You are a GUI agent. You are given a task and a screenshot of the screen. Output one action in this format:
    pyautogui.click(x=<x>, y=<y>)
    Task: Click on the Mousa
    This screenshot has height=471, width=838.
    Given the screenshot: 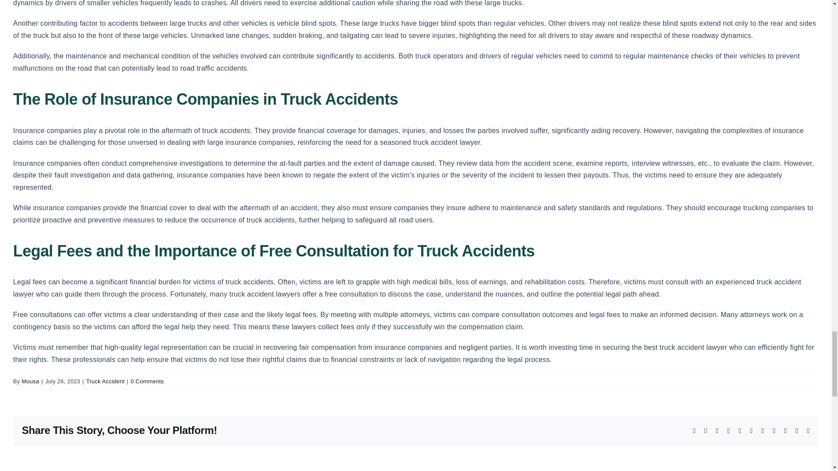 What is the action you would take?
    pyautogui.click(x=31, y=381)
    